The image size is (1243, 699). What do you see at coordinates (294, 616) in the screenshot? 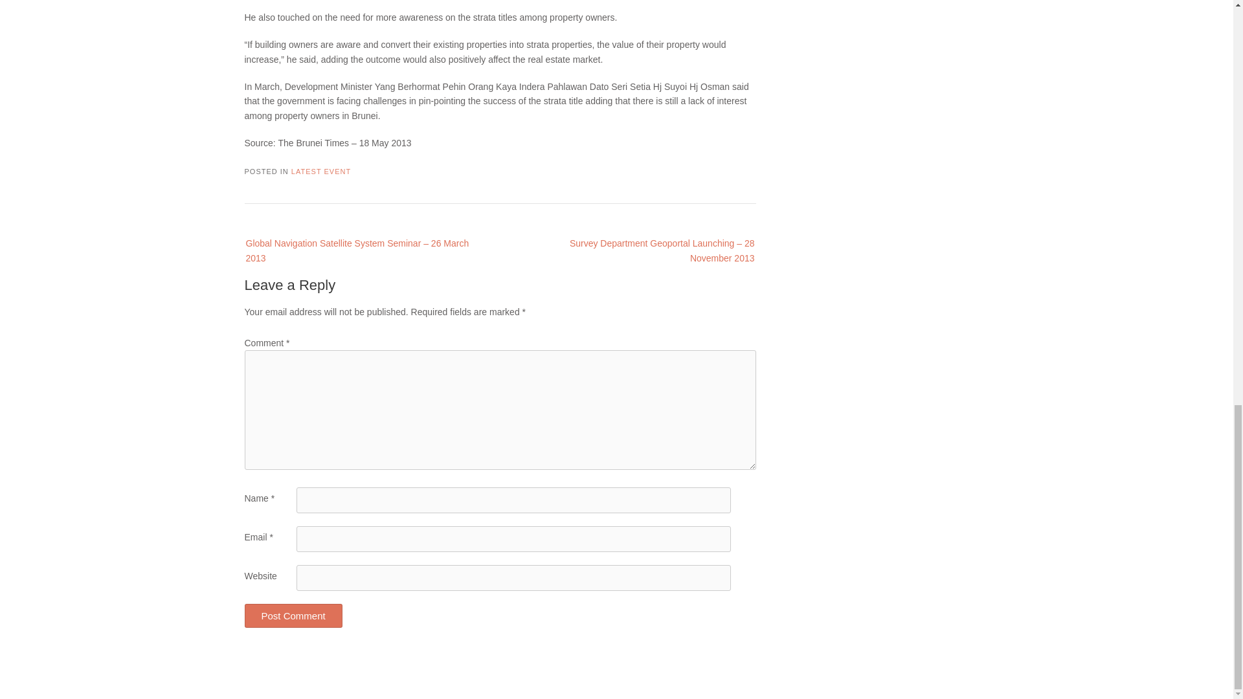
I see `Post Comment` at bounding box center [294, 616].